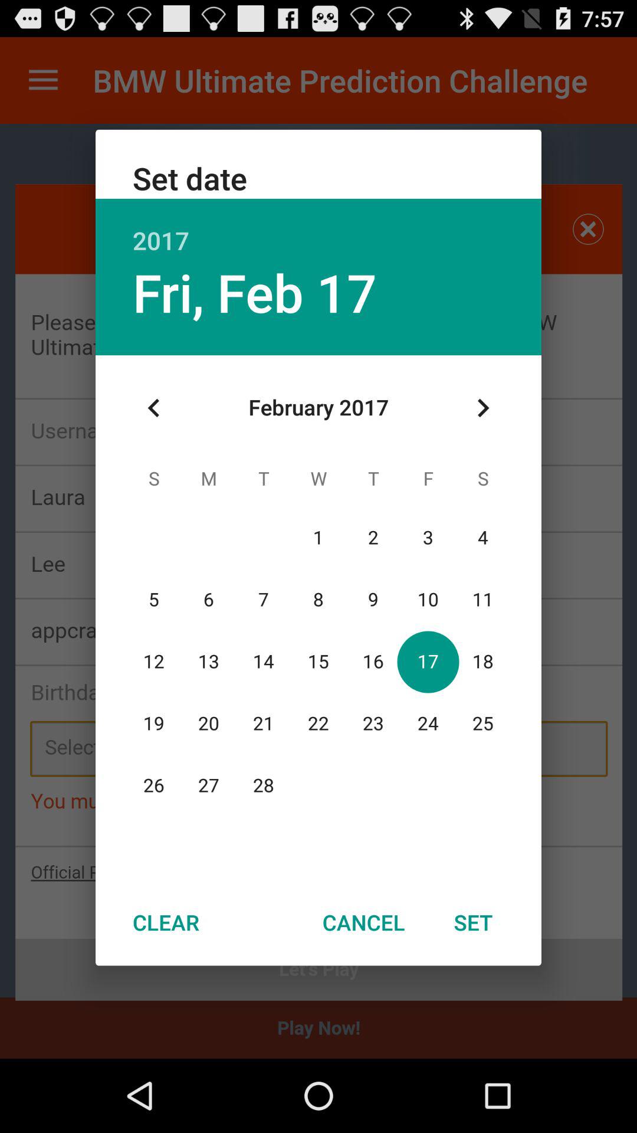 The image size is (637, 1133). Describe the element at coordinates (166, 922) in the screenshot. I see `press the clear at the bottom left corner` at that location.